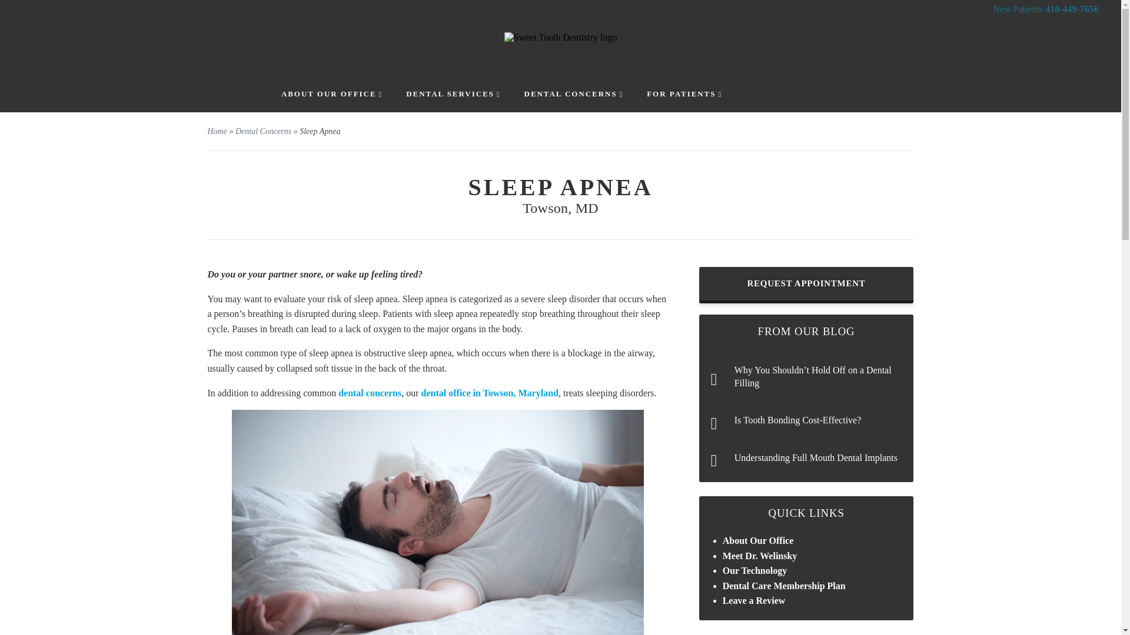 This screenshot has width=1130, height=635. What do you see at coordinates (453, 94) in the screenshot?
I see `DENTAL SERVICES` at bounding box center [453, 94].